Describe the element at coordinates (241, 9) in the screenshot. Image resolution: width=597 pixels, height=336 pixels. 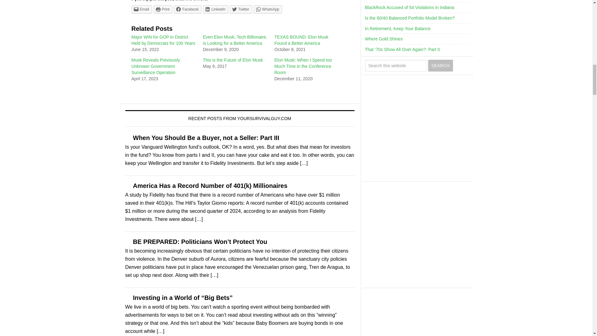
I see `Click to share on Twitter` at that location.